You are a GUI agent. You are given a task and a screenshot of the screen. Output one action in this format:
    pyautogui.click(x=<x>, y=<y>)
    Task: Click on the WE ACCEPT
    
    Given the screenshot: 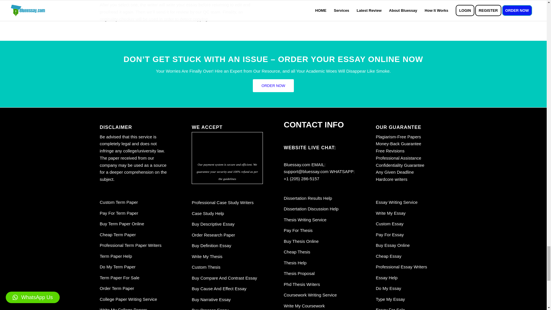 What is the action you would take?
    pyautogui.click(x=227, y=146)
    